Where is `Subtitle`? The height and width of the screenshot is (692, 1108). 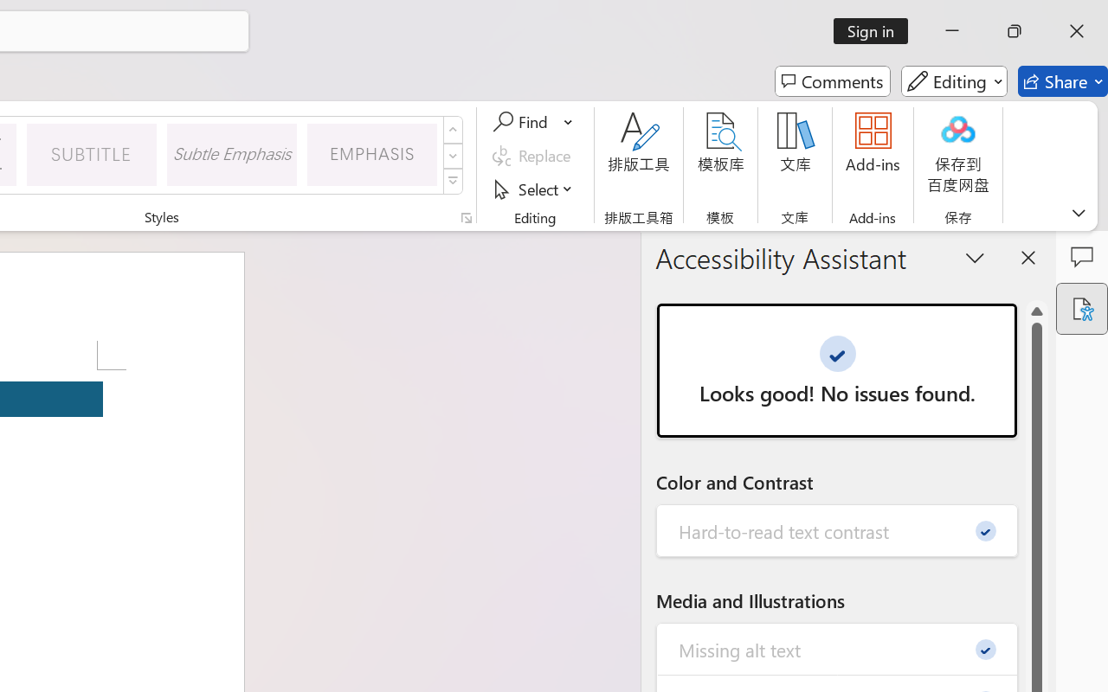
Subtitle is located at coordinates (92, 154).